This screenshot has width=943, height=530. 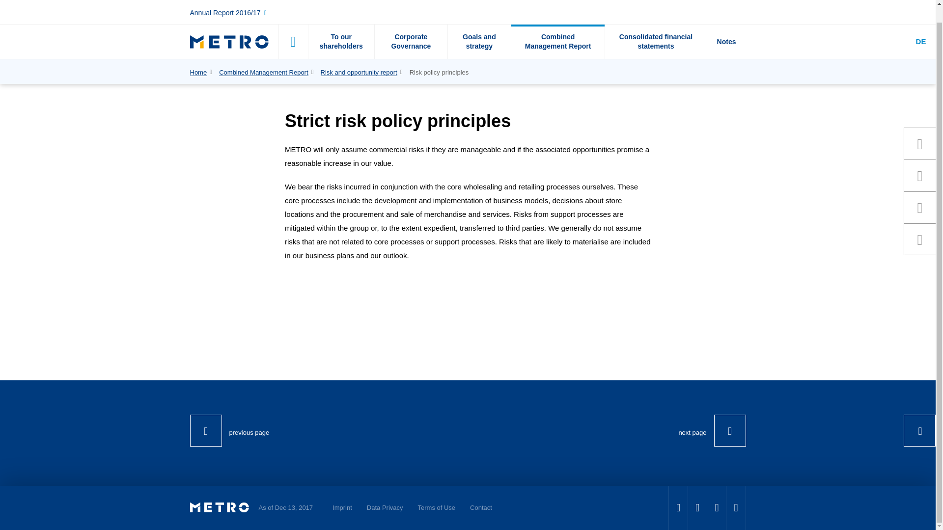 What do you see at coordinates (229, 430) in the screenshot?
I see `previous page: Risk and opportunity management system` at bounding box center [229, 430].